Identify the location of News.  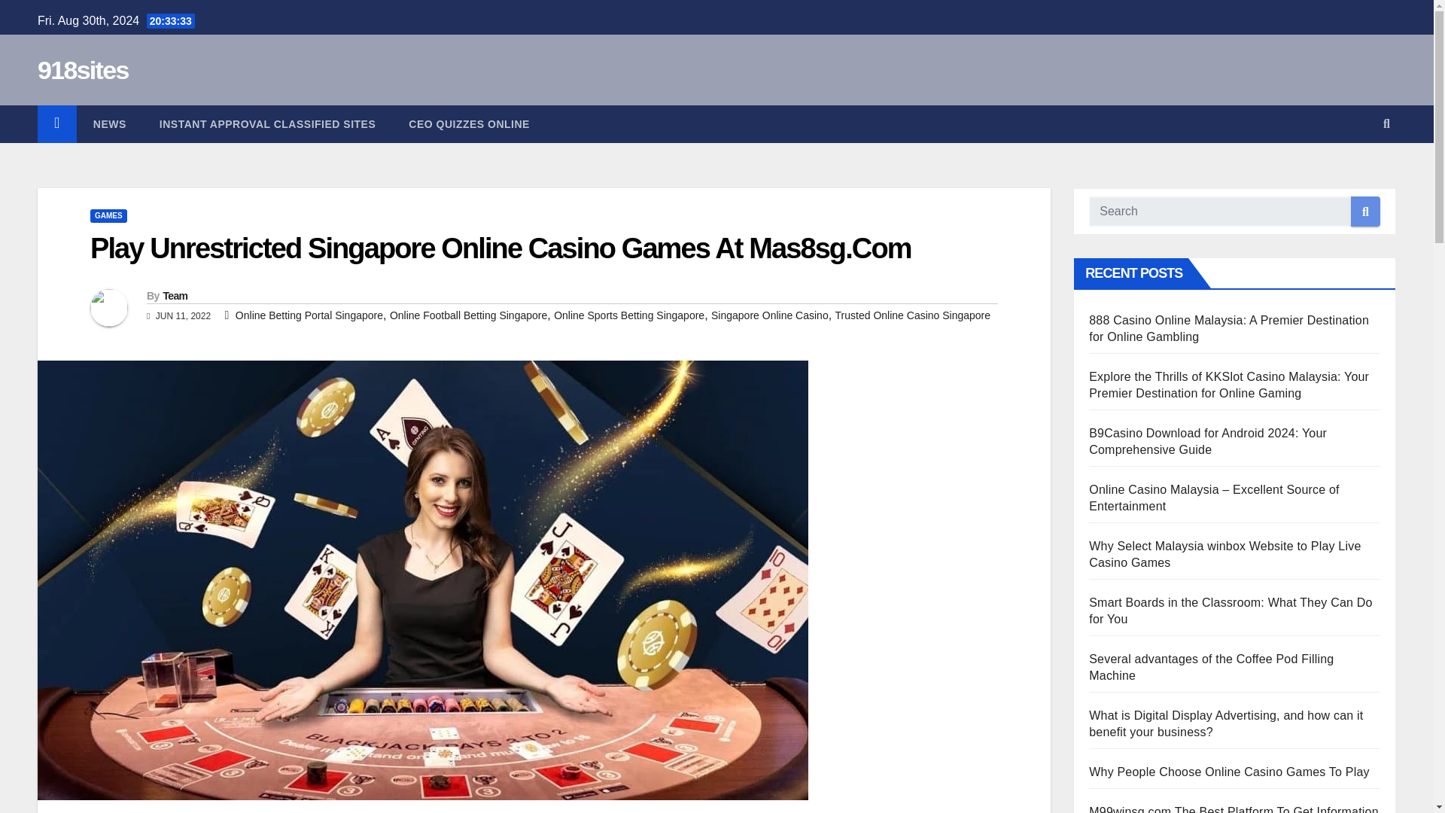
(110, 124).